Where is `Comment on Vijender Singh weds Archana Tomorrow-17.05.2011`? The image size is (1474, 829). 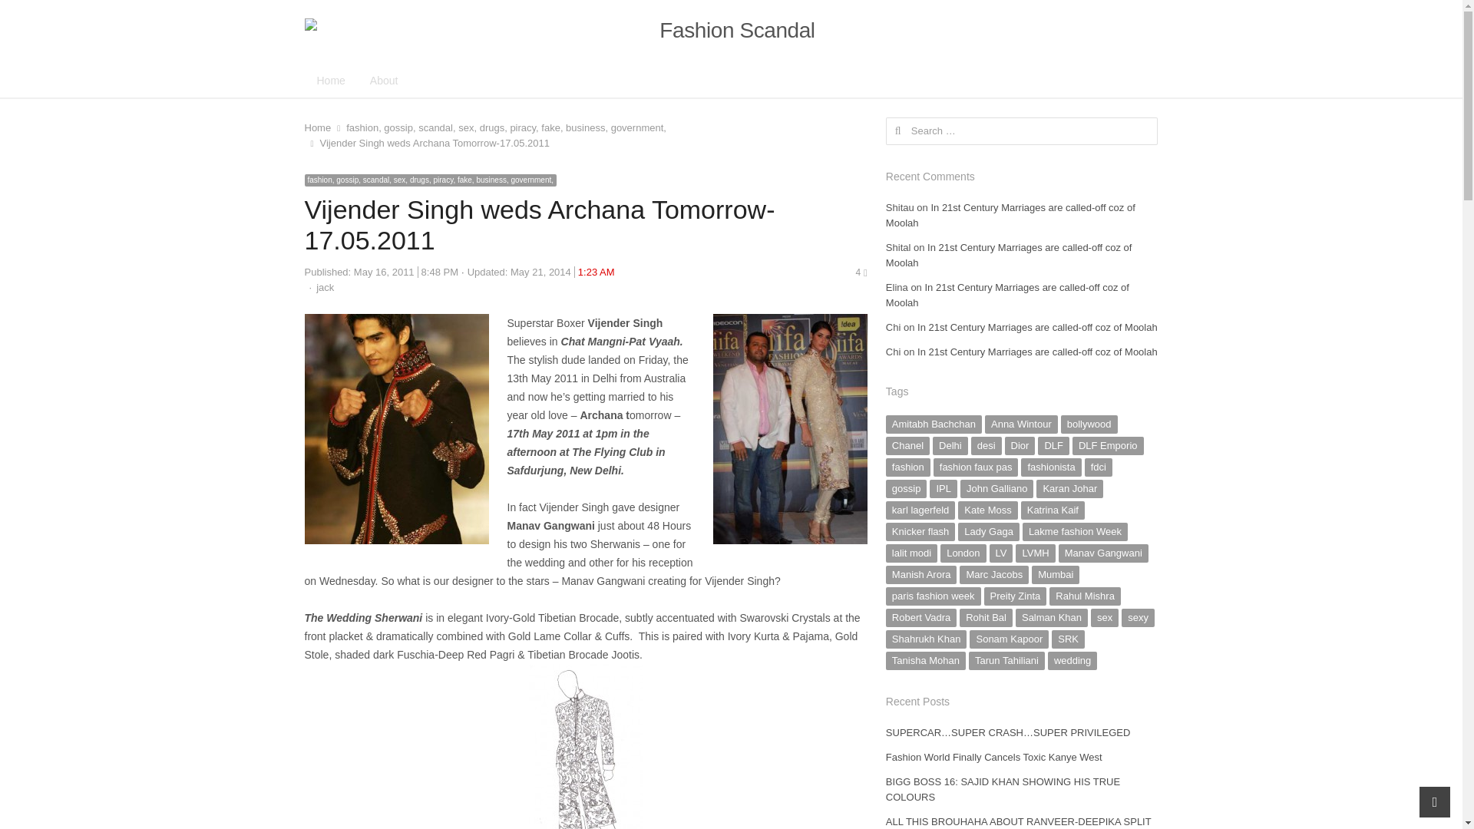
Comment on Vijender Singh weds Archana Tomorrow-17.05.2011 is located at coordinates (860, 272).